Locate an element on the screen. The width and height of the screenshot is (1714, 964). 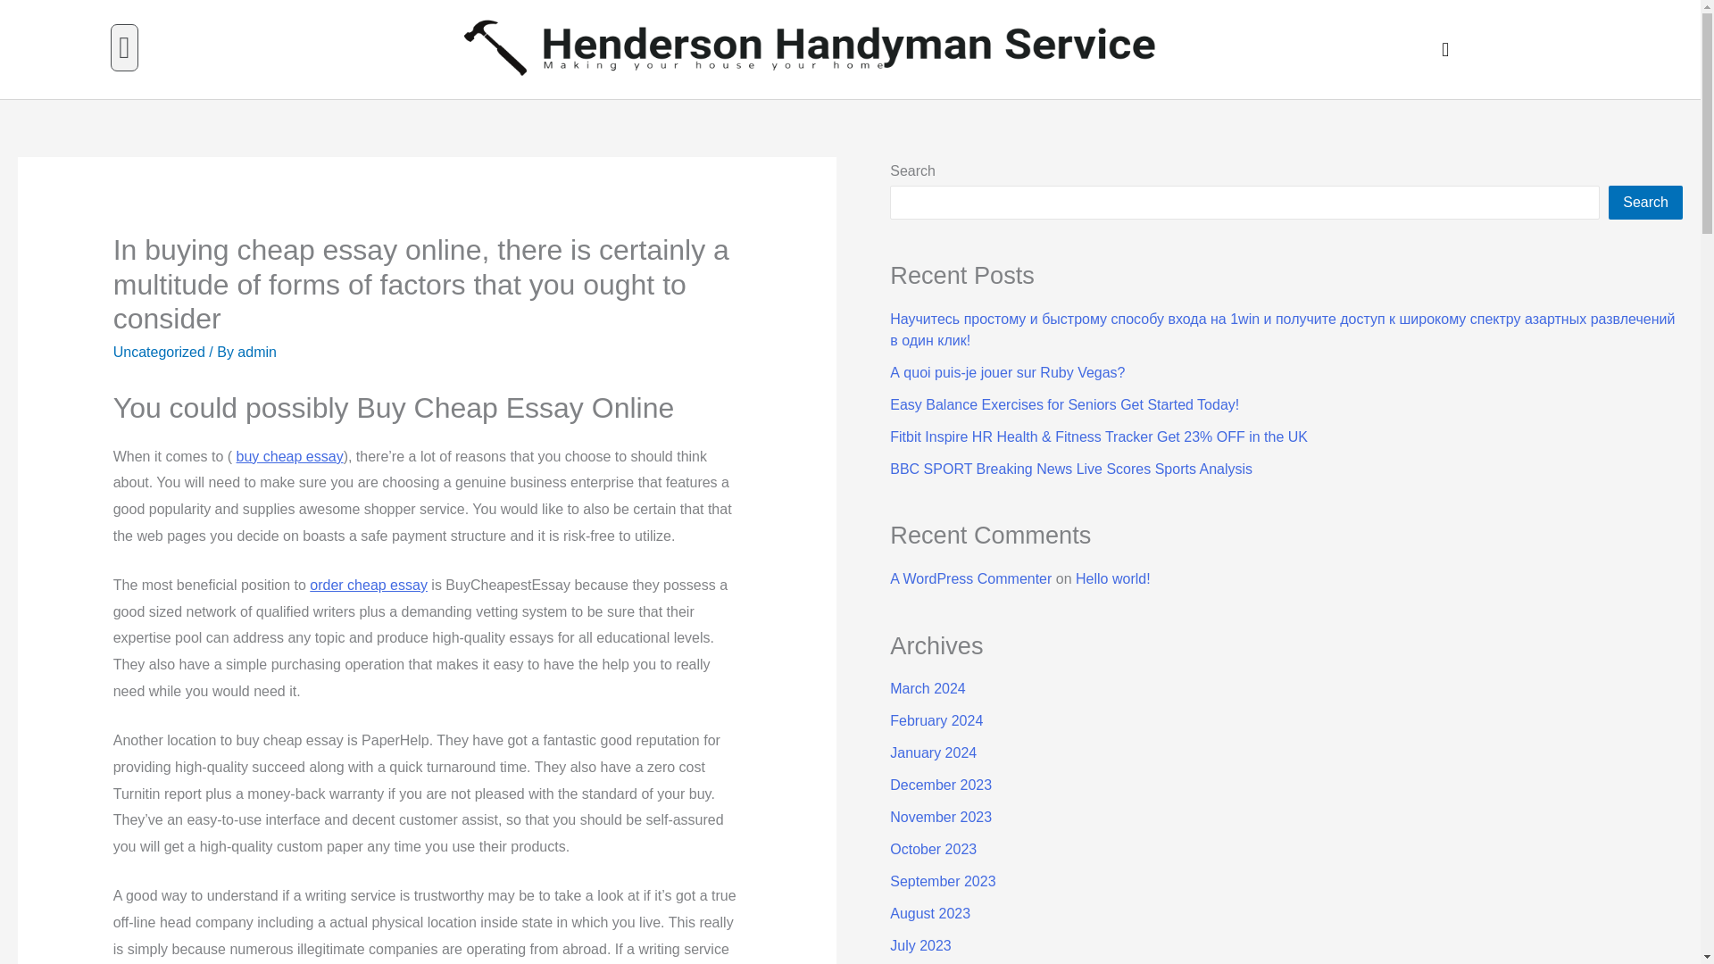
BBC SPORT Breaking News Live Scores Sports Analysis is located at coordinates (1071, 469).